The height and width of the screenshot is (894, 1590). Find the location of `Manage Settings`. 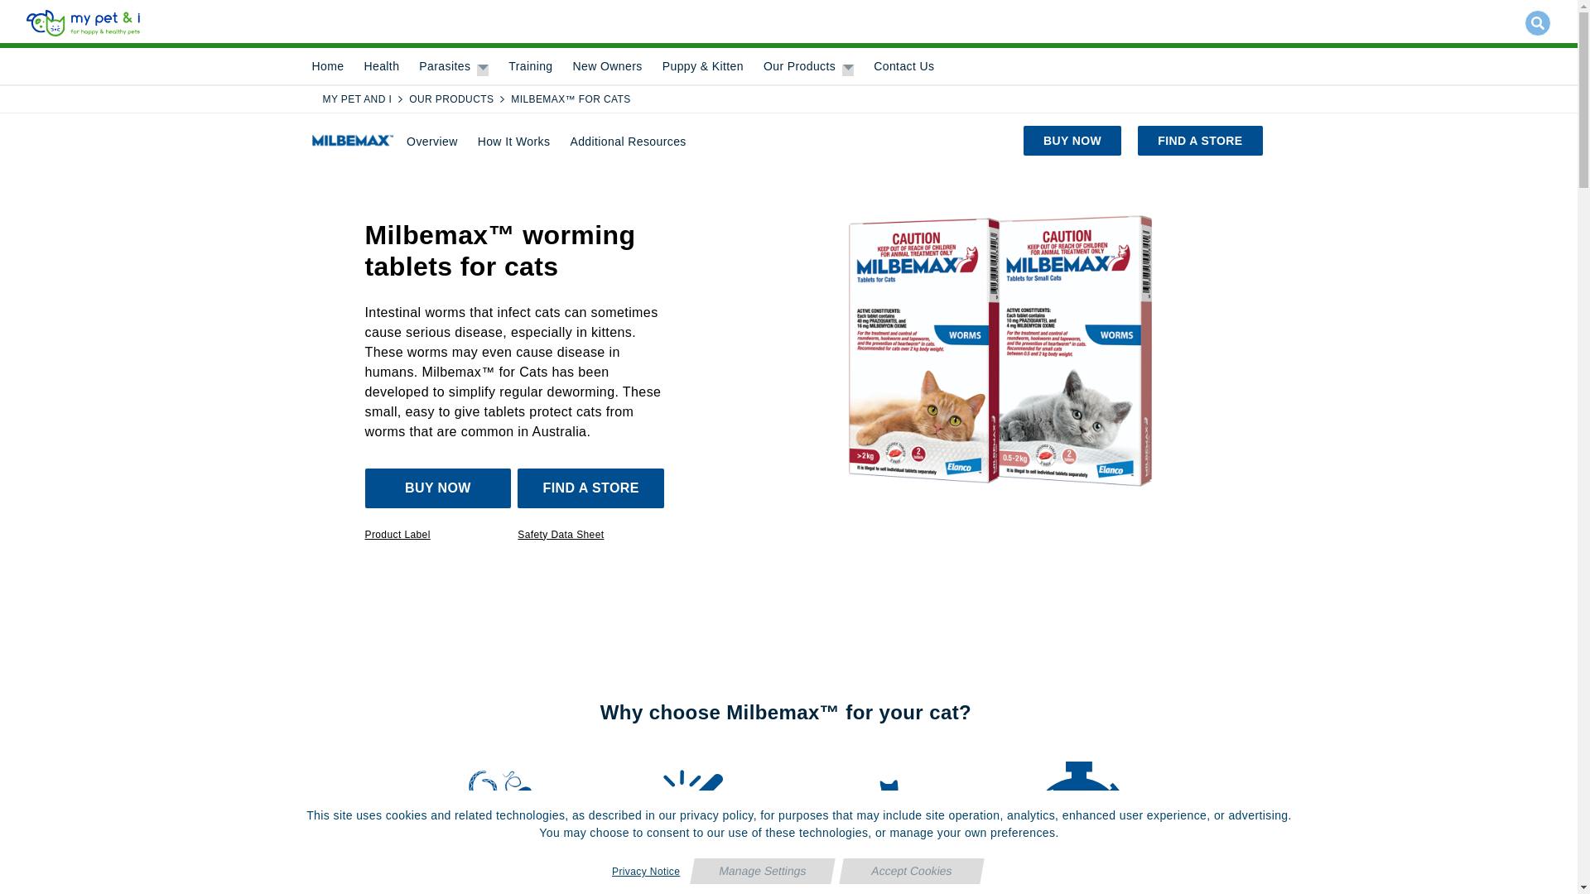

Manage Settings is located at coordinates (760, 871).